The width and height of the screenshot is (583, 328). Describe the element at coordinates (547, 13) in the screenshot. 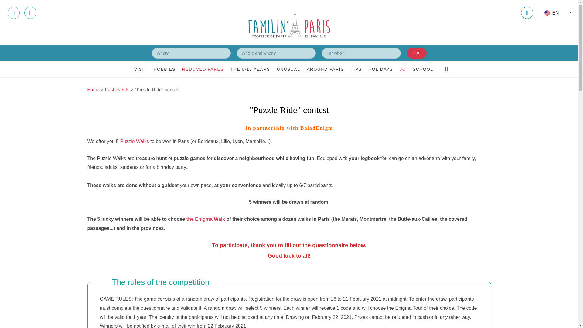

I see `English` at that location.